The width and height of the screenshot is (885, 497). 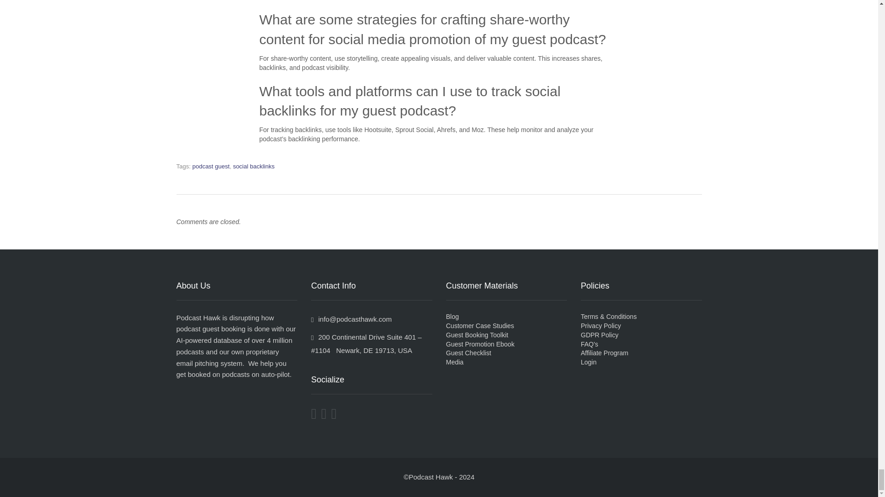 I want to click on FAQ's, so click(x=589, y=343).